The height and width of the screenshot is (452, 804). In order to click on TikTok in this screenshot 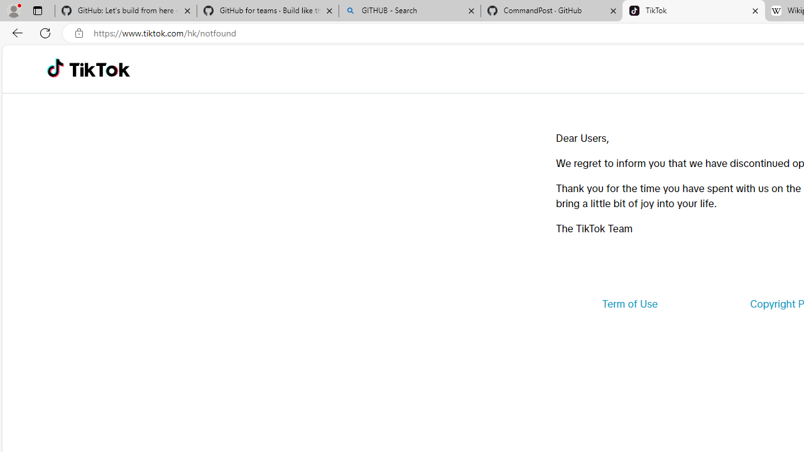, I will do `click(693, 11)`.